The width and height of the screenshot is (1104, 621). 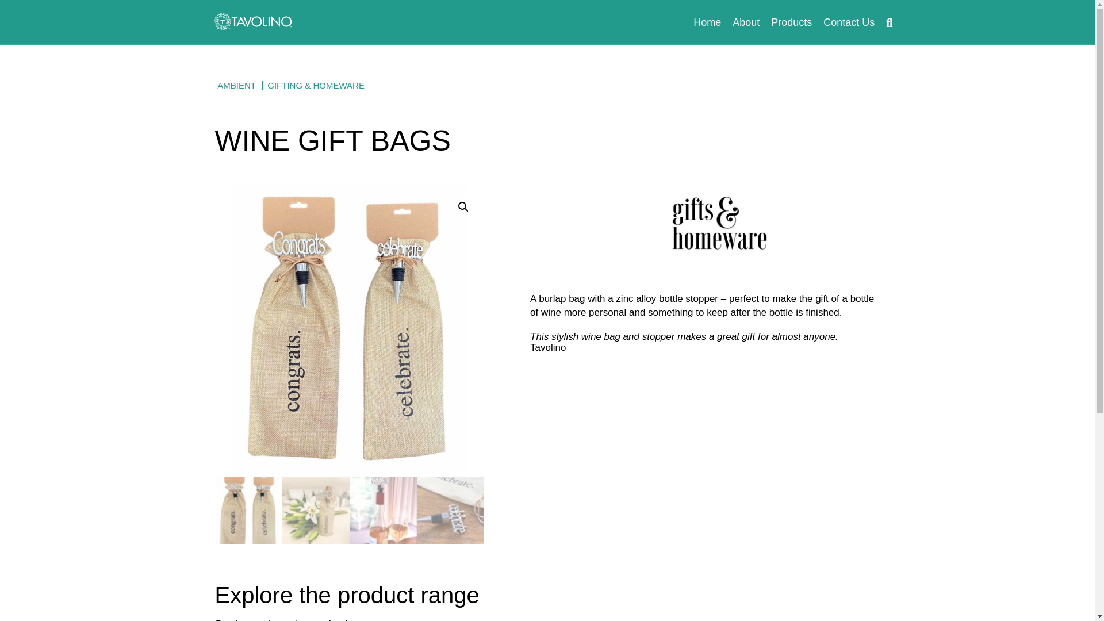 I want to click on Home, so click(x=707, y=22).